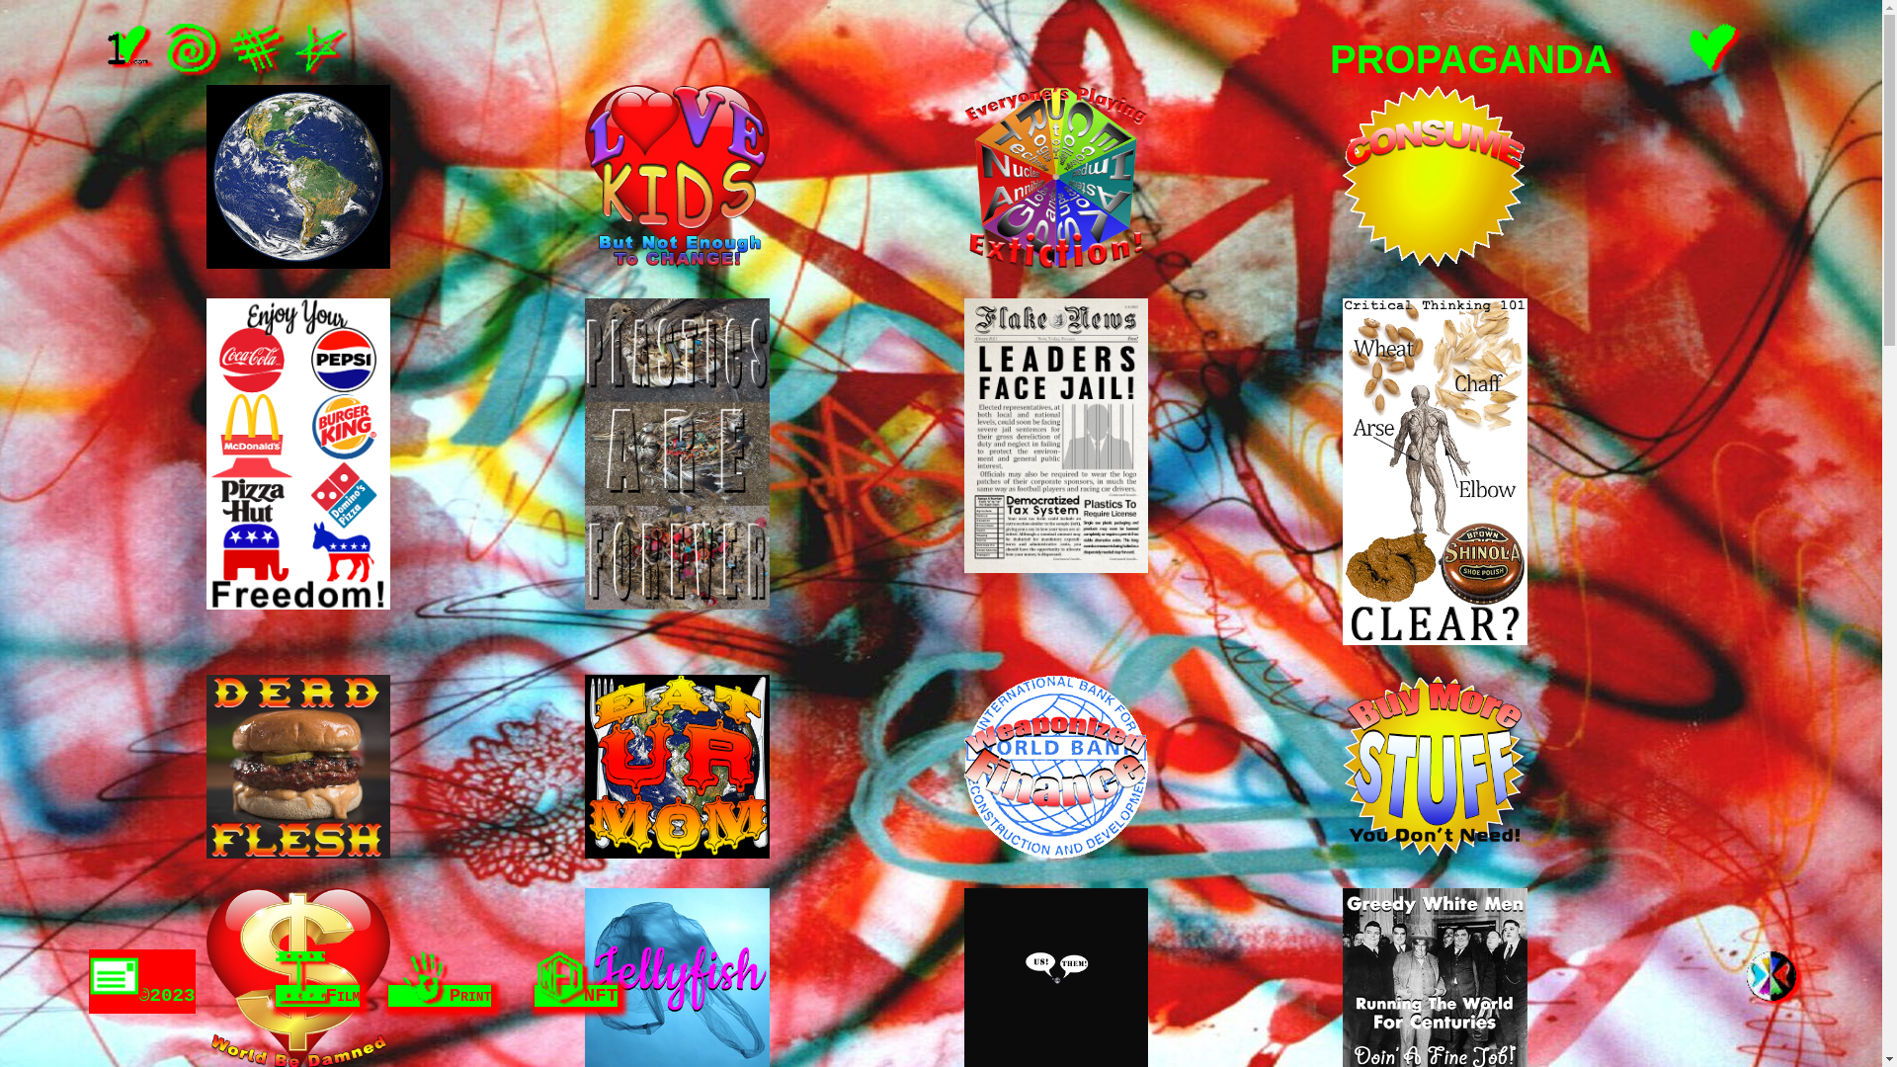 The image size is (1897, 1067). Describe the element at coordinates (1772, 976) in the screenshot. I see `sAb` at that location.